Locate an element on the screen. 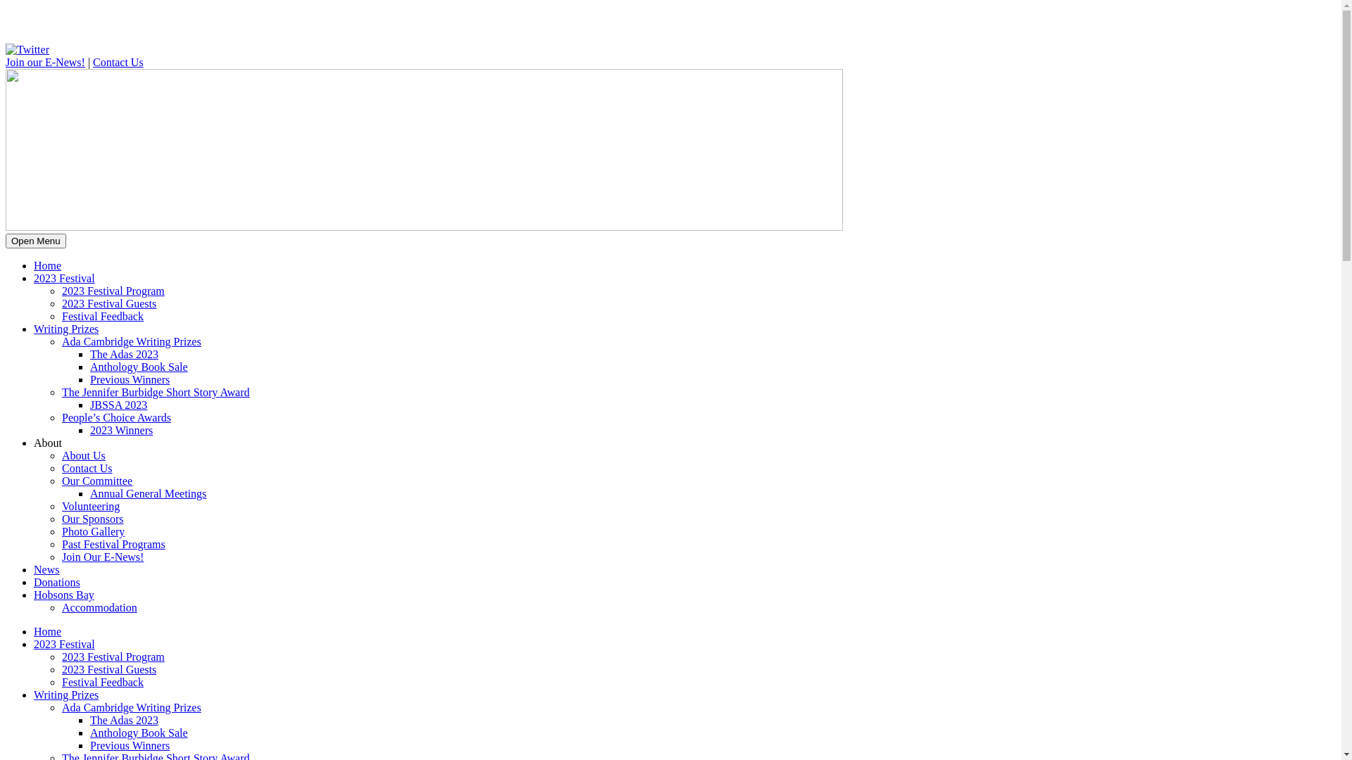  Hobsons Bay is located at coordinates (64, 595).